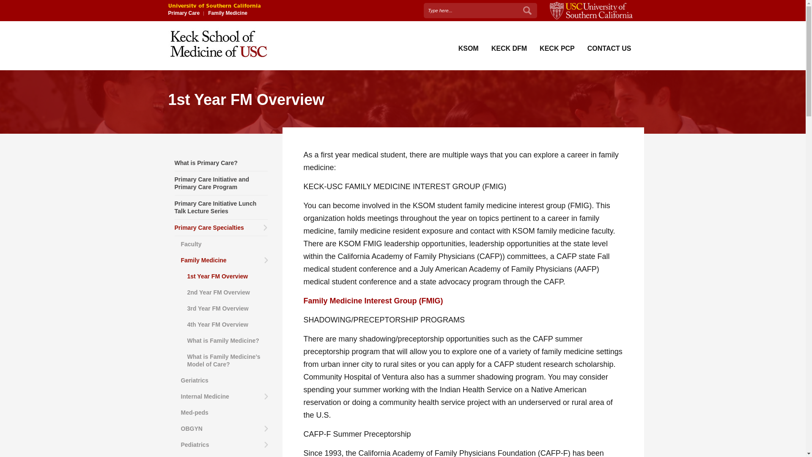  I want to click on Family Medicine, so click(225, 260).